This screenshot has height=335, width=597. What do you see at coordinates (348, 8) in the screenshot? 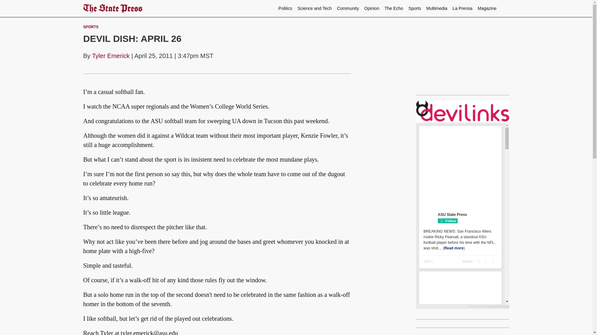
I see `Community` at bounding box center [348, 8].